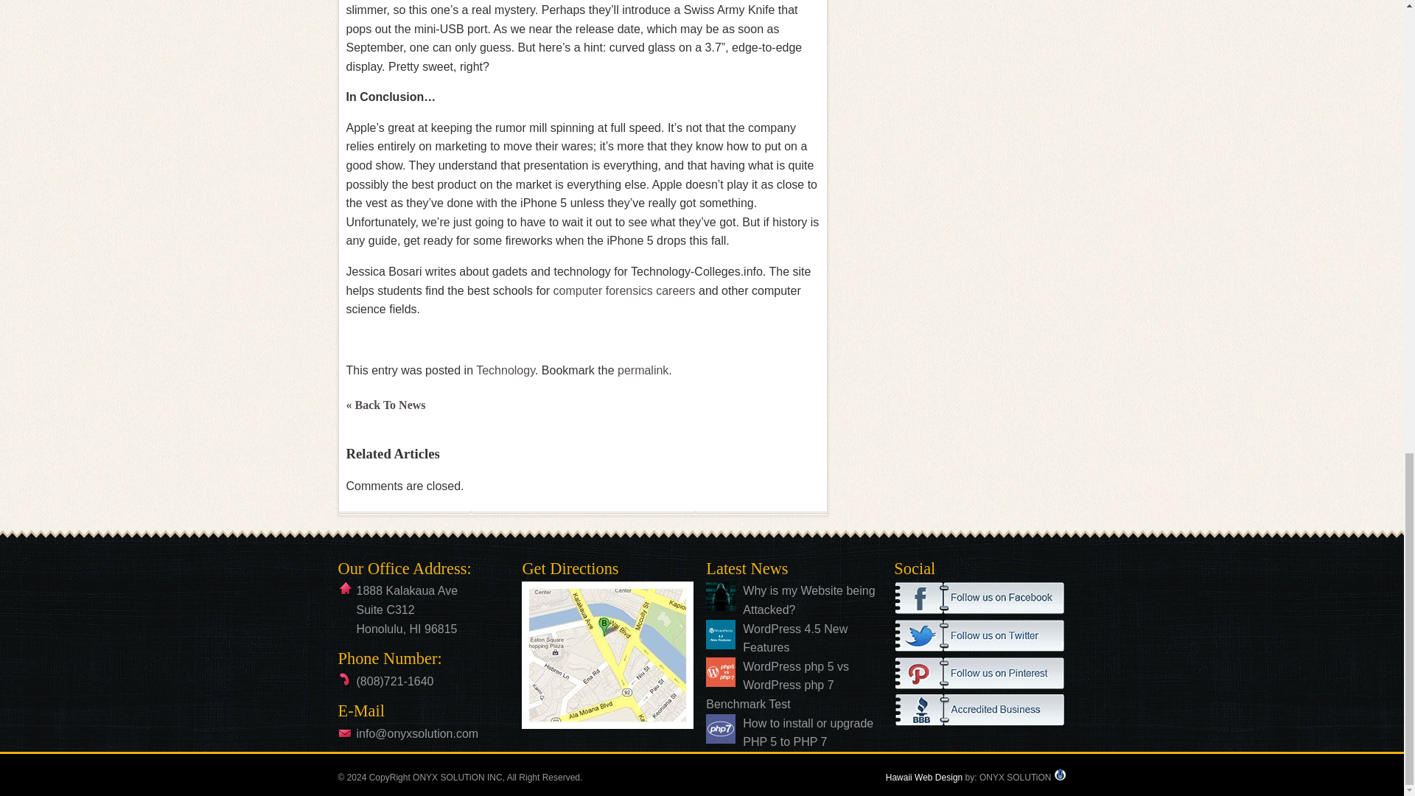  What do you see at coordinates (808, 600) in the screenshot?
I see `Why is my Website being Attacked?` at bounding box center [808, 600].